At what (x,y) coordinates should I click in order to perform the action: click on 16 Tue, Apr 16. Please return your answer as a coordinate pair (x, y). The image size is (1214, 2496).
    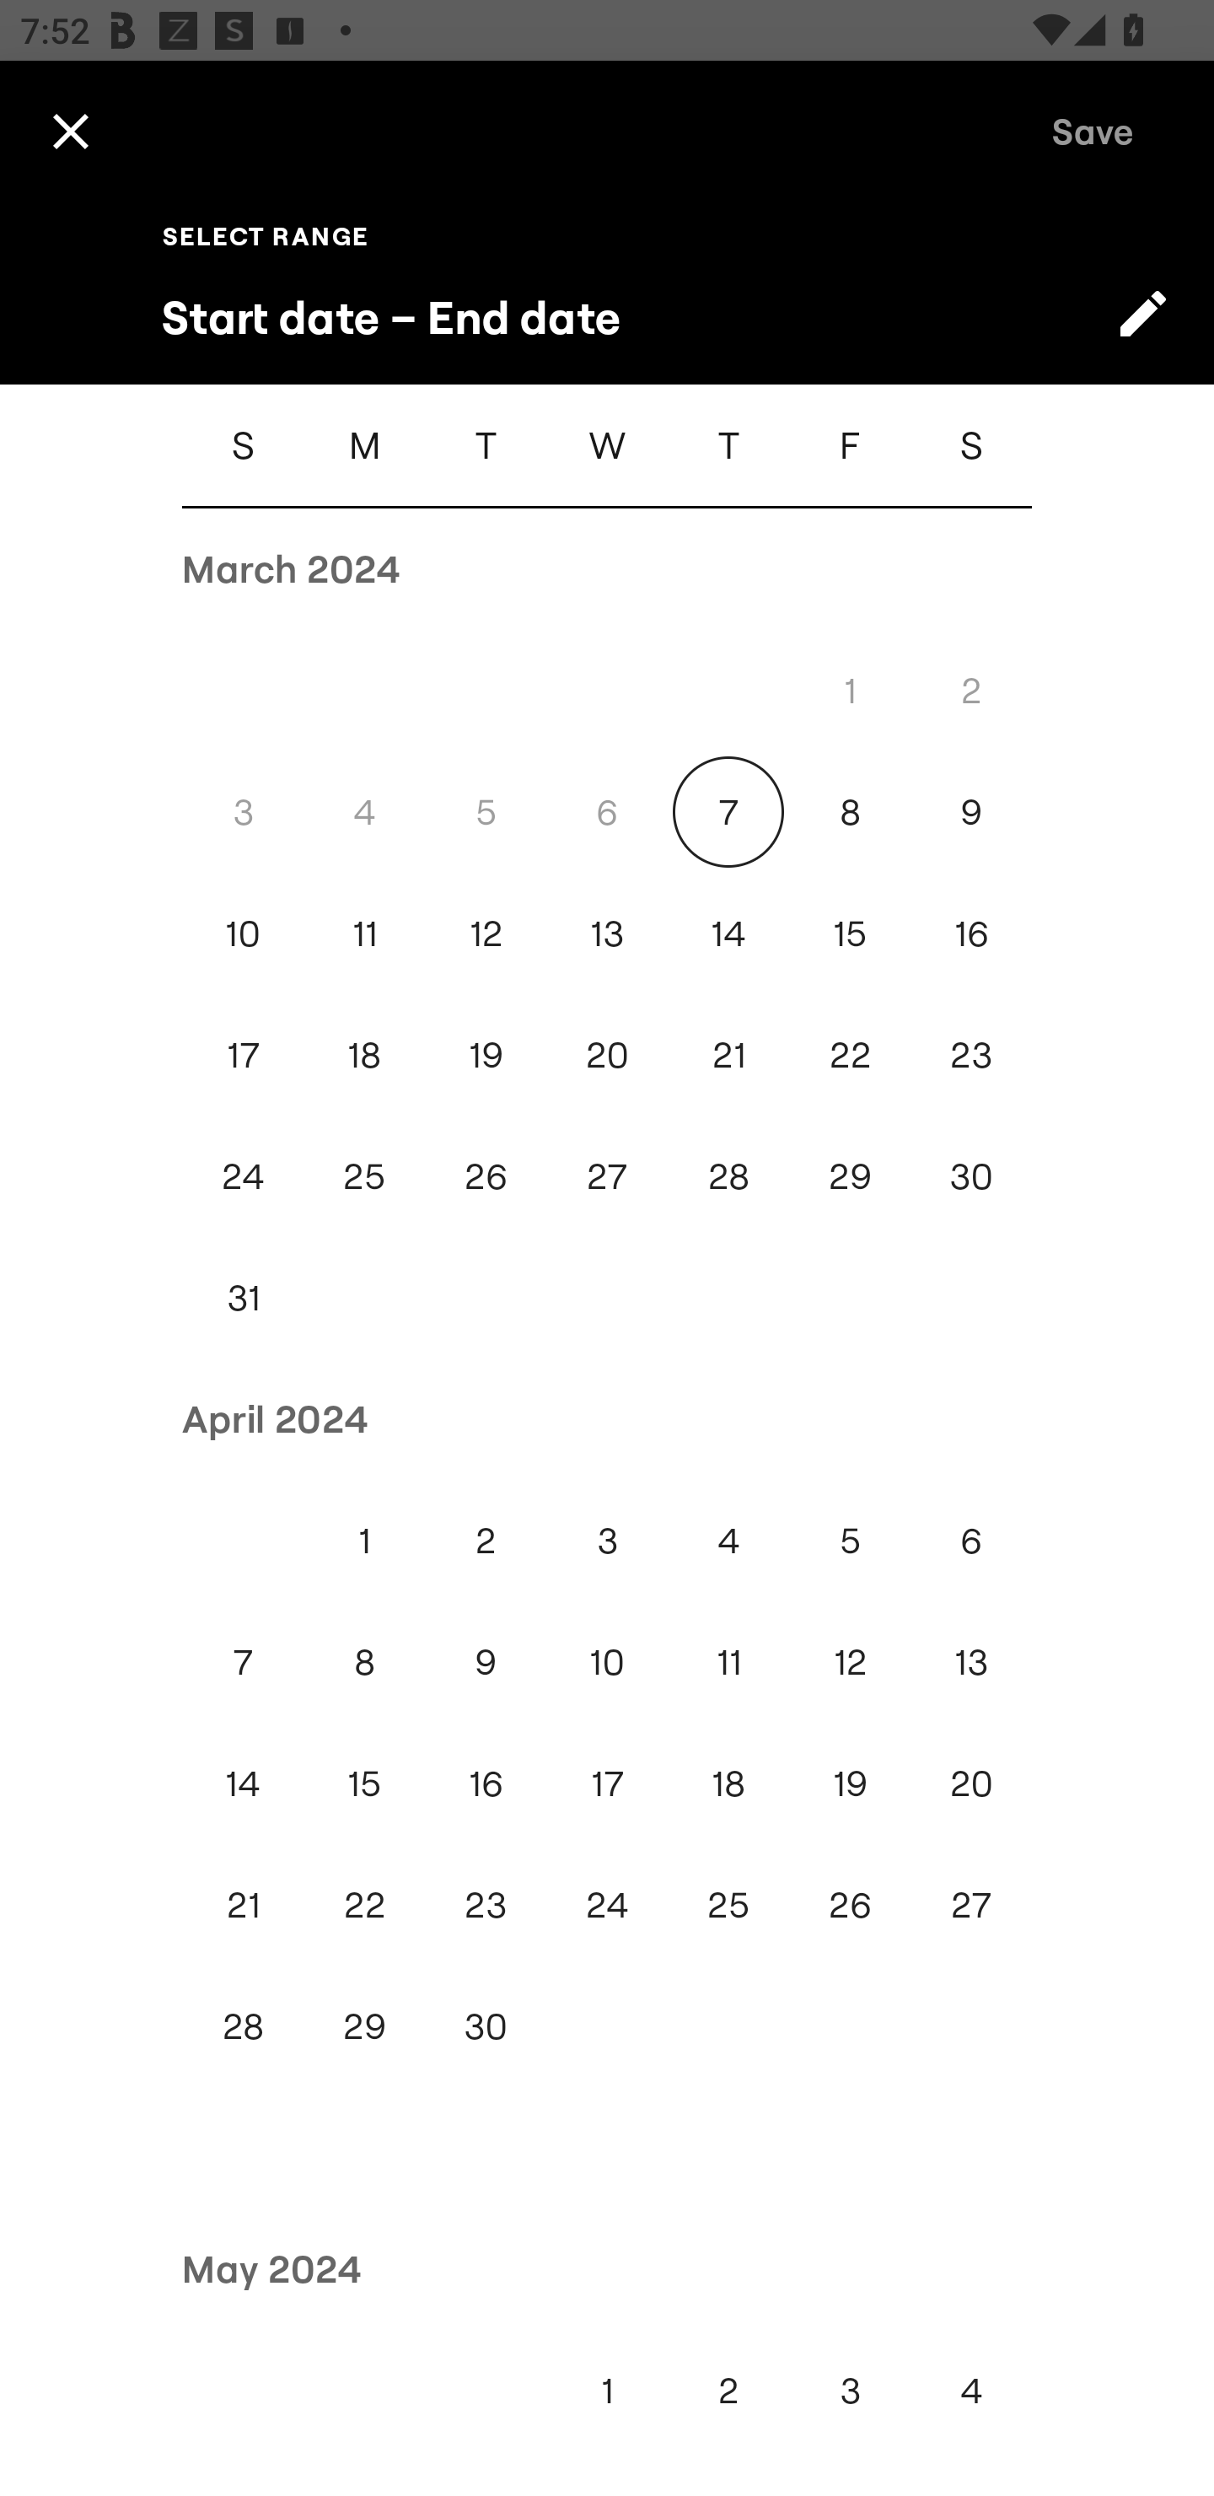
    Looking at the image, I should click on (486, 1783).